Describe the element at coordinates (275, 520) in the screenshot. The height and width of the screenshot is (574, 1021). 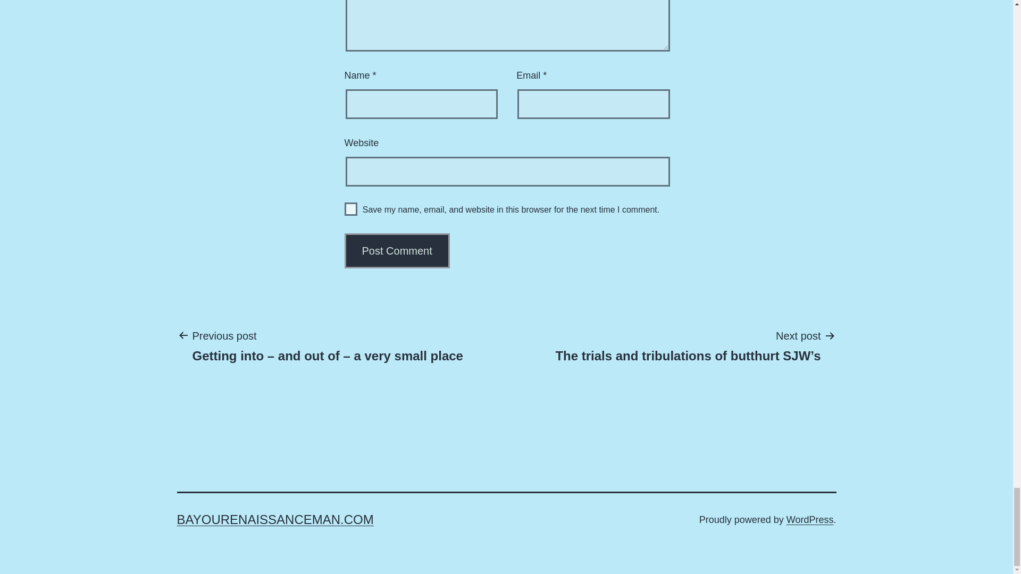
I see `BAYOURENAISSANCEMAN.COM` at that location.